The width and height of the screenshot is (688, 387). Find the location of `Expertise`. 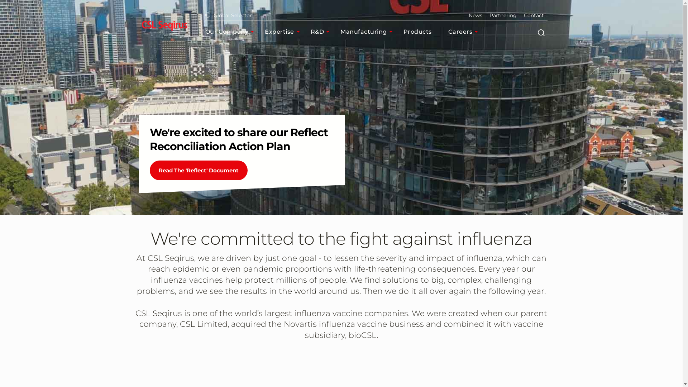

Expertise is located at coordinates (284, 32).